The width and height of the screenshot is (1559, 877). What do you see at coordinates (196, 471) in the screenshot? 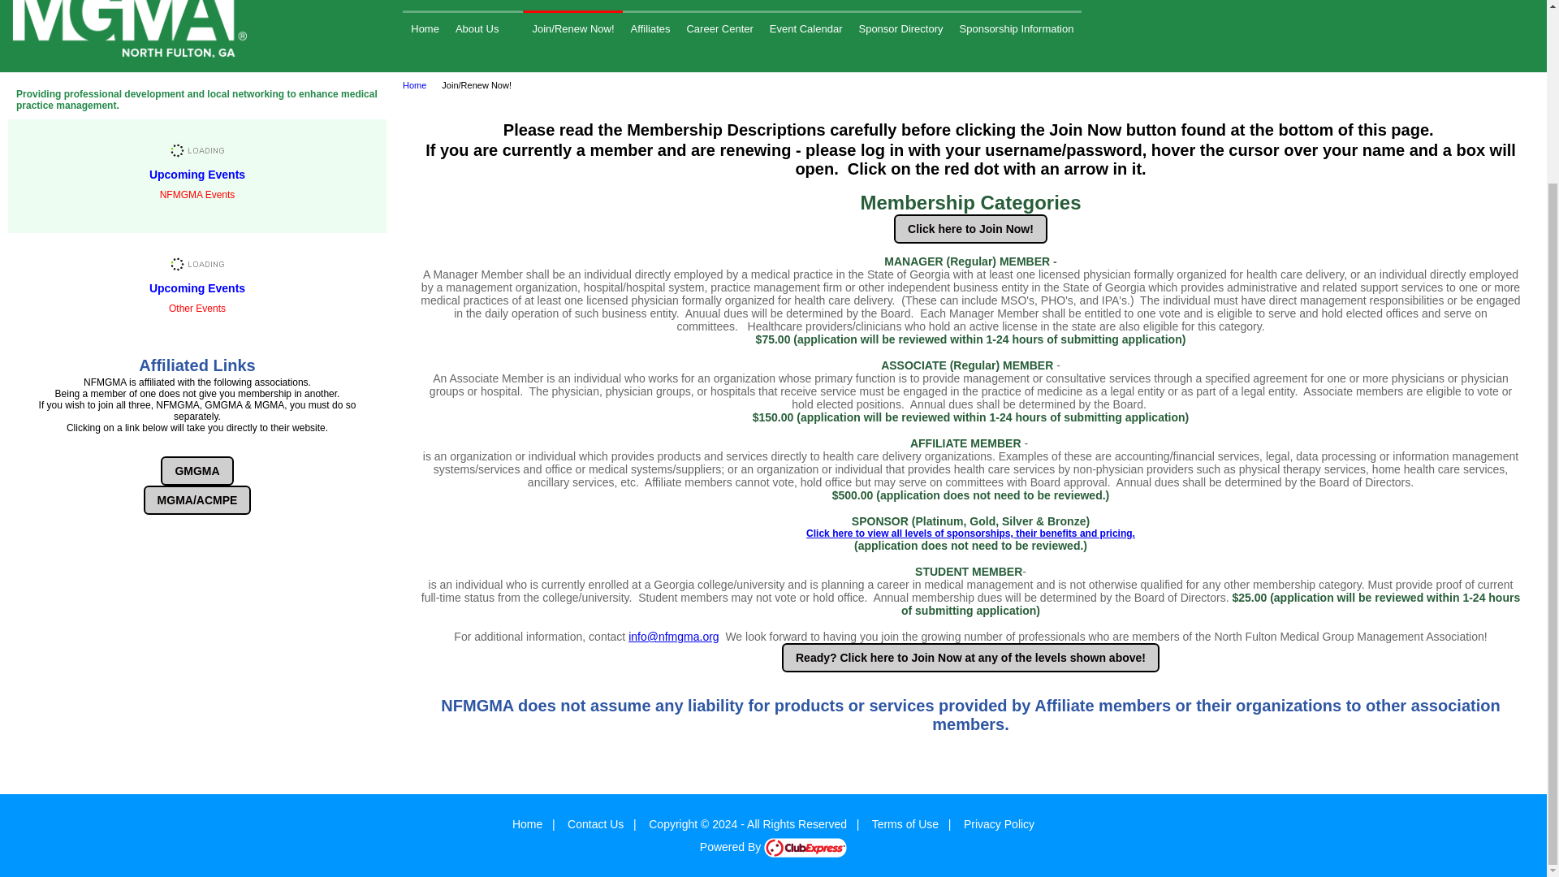
I see `GMGMA` at bounding box center [196, 471].